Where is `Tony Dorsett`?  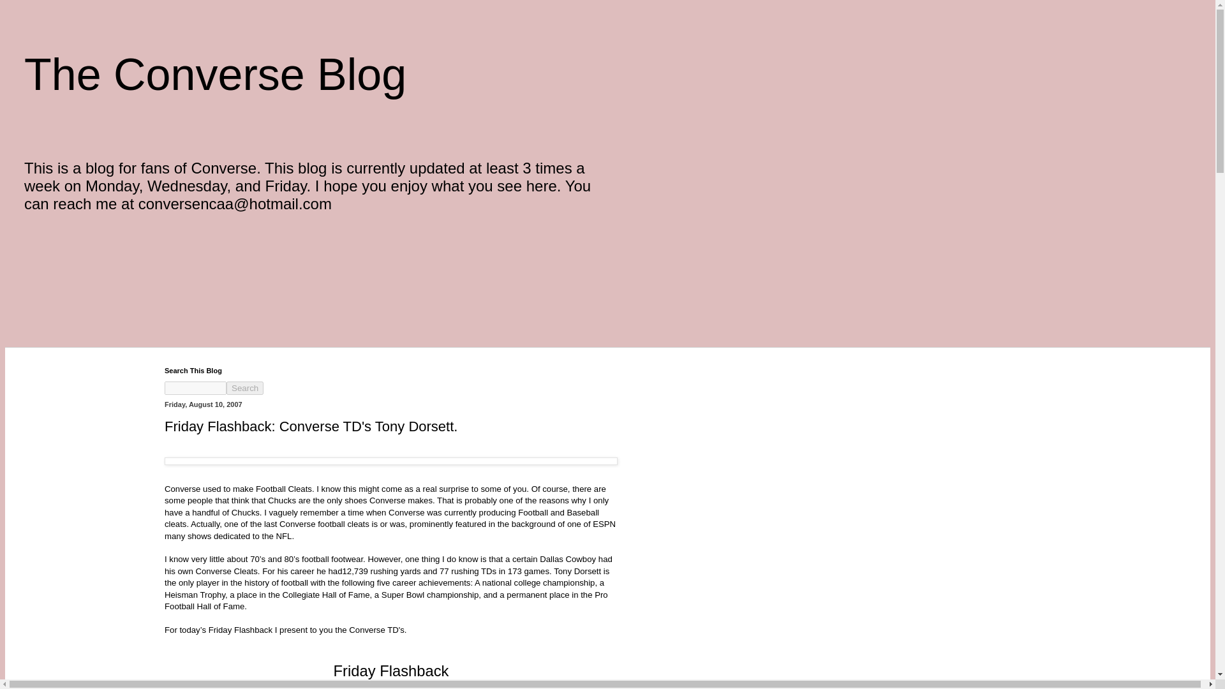
Tony Dorsett is located at coordinates (578, 570).